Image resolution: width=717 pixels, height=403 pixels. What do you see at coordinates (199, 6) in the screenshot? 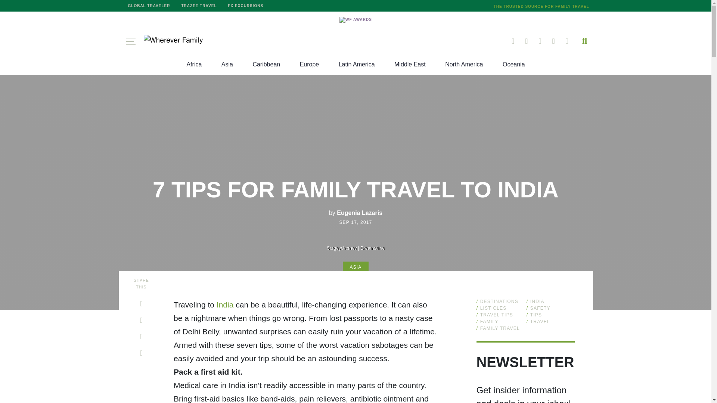
I see `TRAZEE TRAVEL` at bounding box center [199, 6].